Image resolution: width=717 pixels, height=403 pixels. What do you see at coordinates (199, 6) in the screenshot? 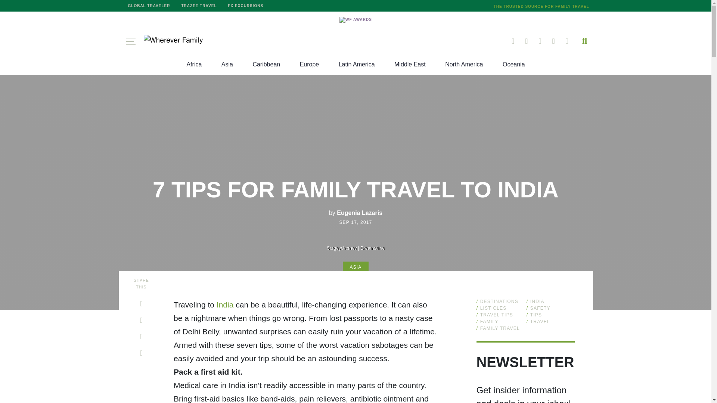
I see `TRAZEE TRAVEL` at bounding box center [199, 6].